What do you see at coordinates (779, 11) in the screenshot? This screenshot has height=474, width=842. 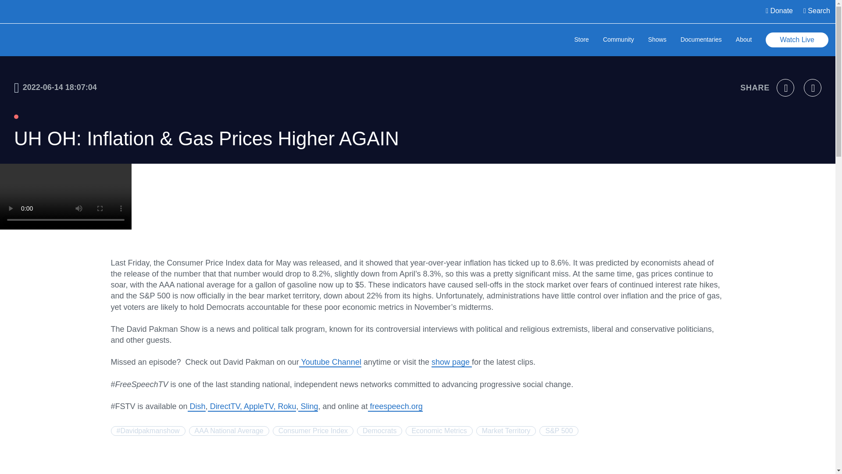 I see `Donate` at bounding box center [779, 11].